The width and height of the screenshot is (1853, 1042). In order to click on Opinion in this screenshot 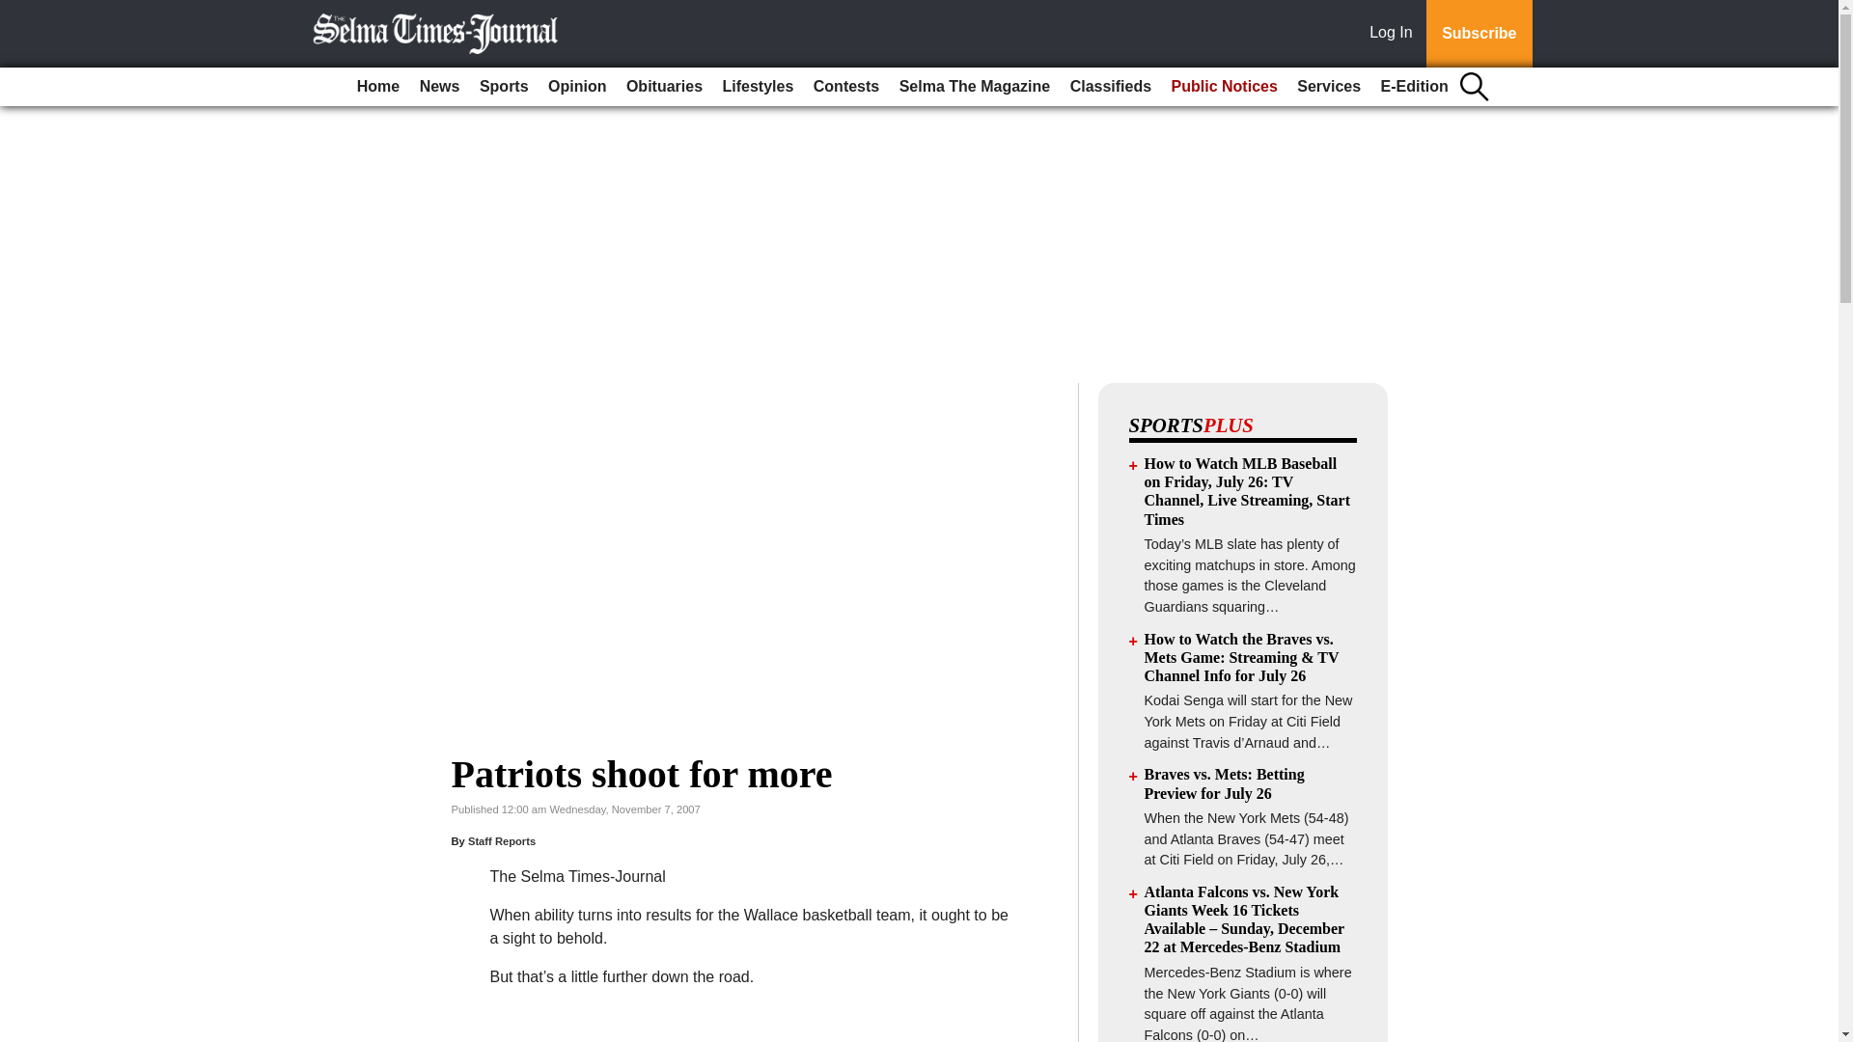, I will do `click(577, 87)`.